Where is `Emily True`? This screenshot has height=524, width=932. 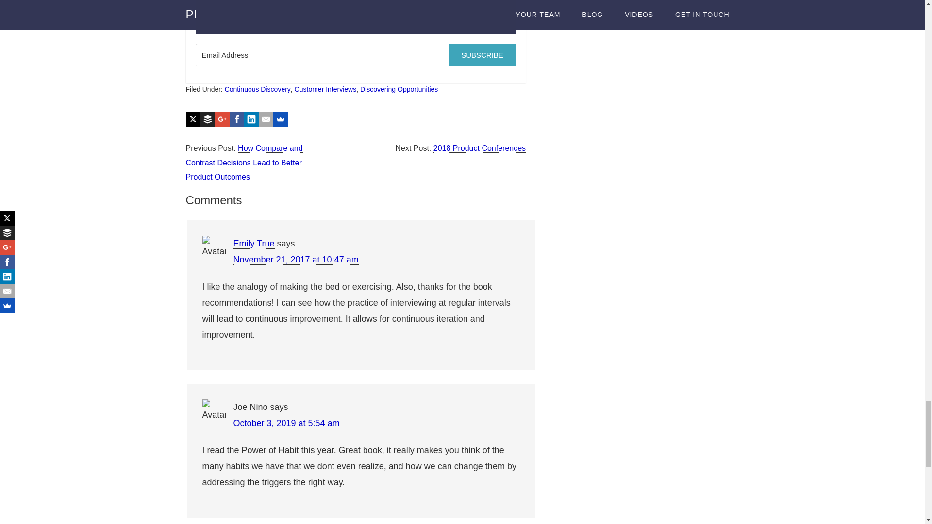
Emily True is located at coordinates (253, 244).